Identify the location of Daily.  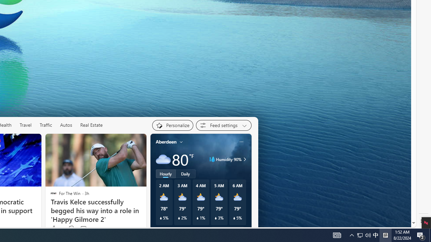
(185, 173).